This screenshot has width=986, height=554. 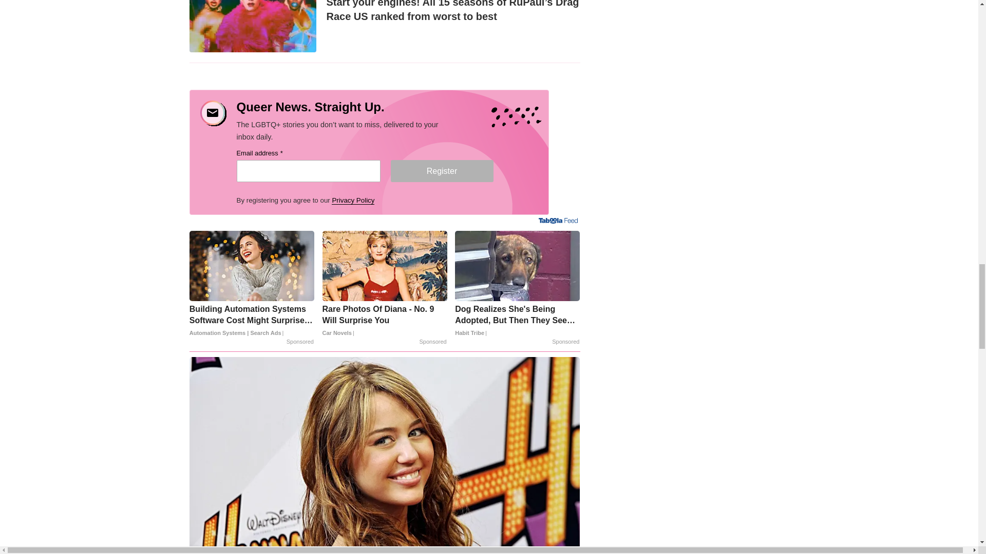 What do you see at coordinates (252, 321) in the screenshot?
I see `Building Automation Systems Software Cost Might Surprise you` at bounding box center [252, 321].